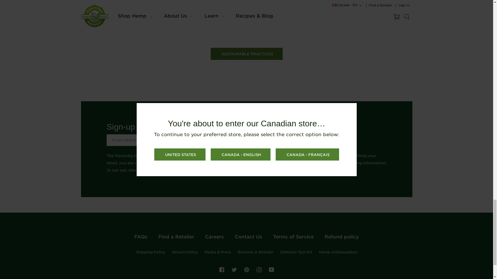  I want to click on Manitoba Harvest Hemp Foods on Facebook, so click(222, 269).